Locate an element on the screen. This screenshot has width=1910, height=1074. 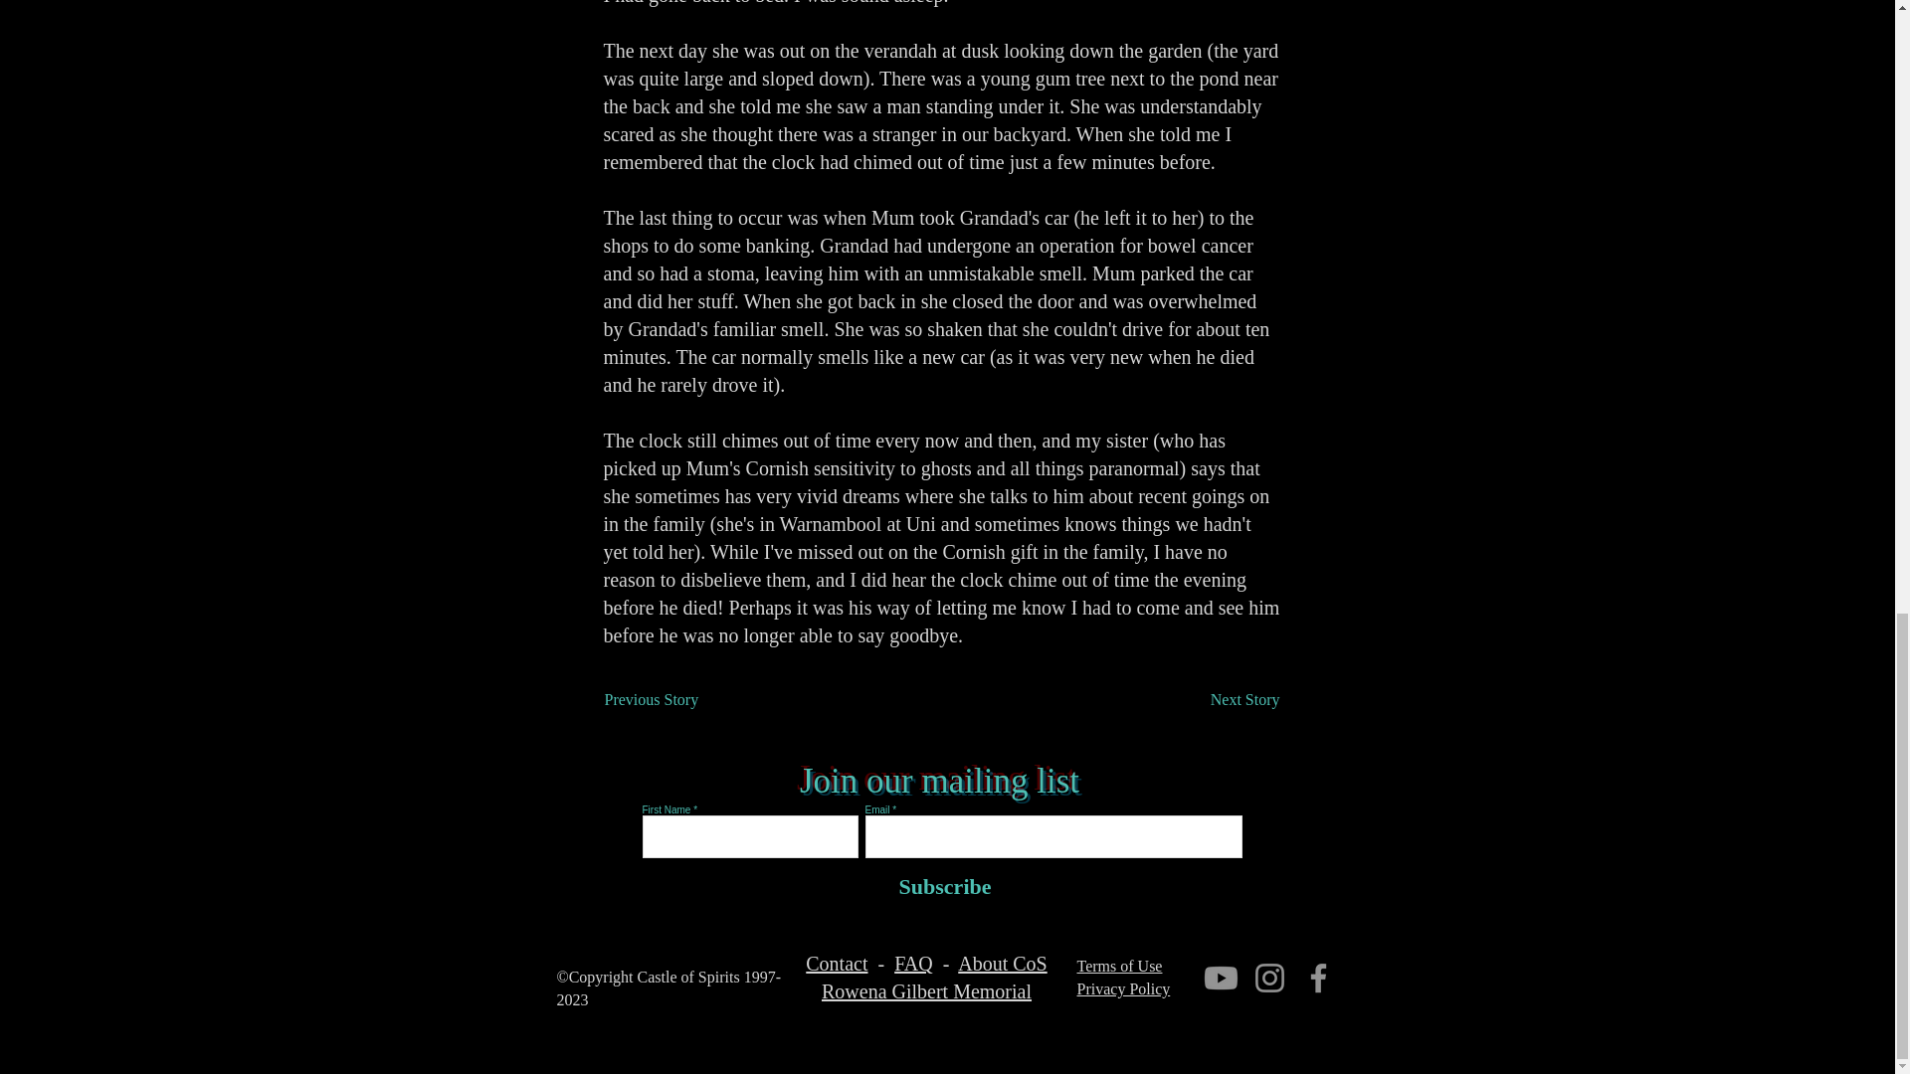
Terms of Use is located at coordinates (1118, 966).